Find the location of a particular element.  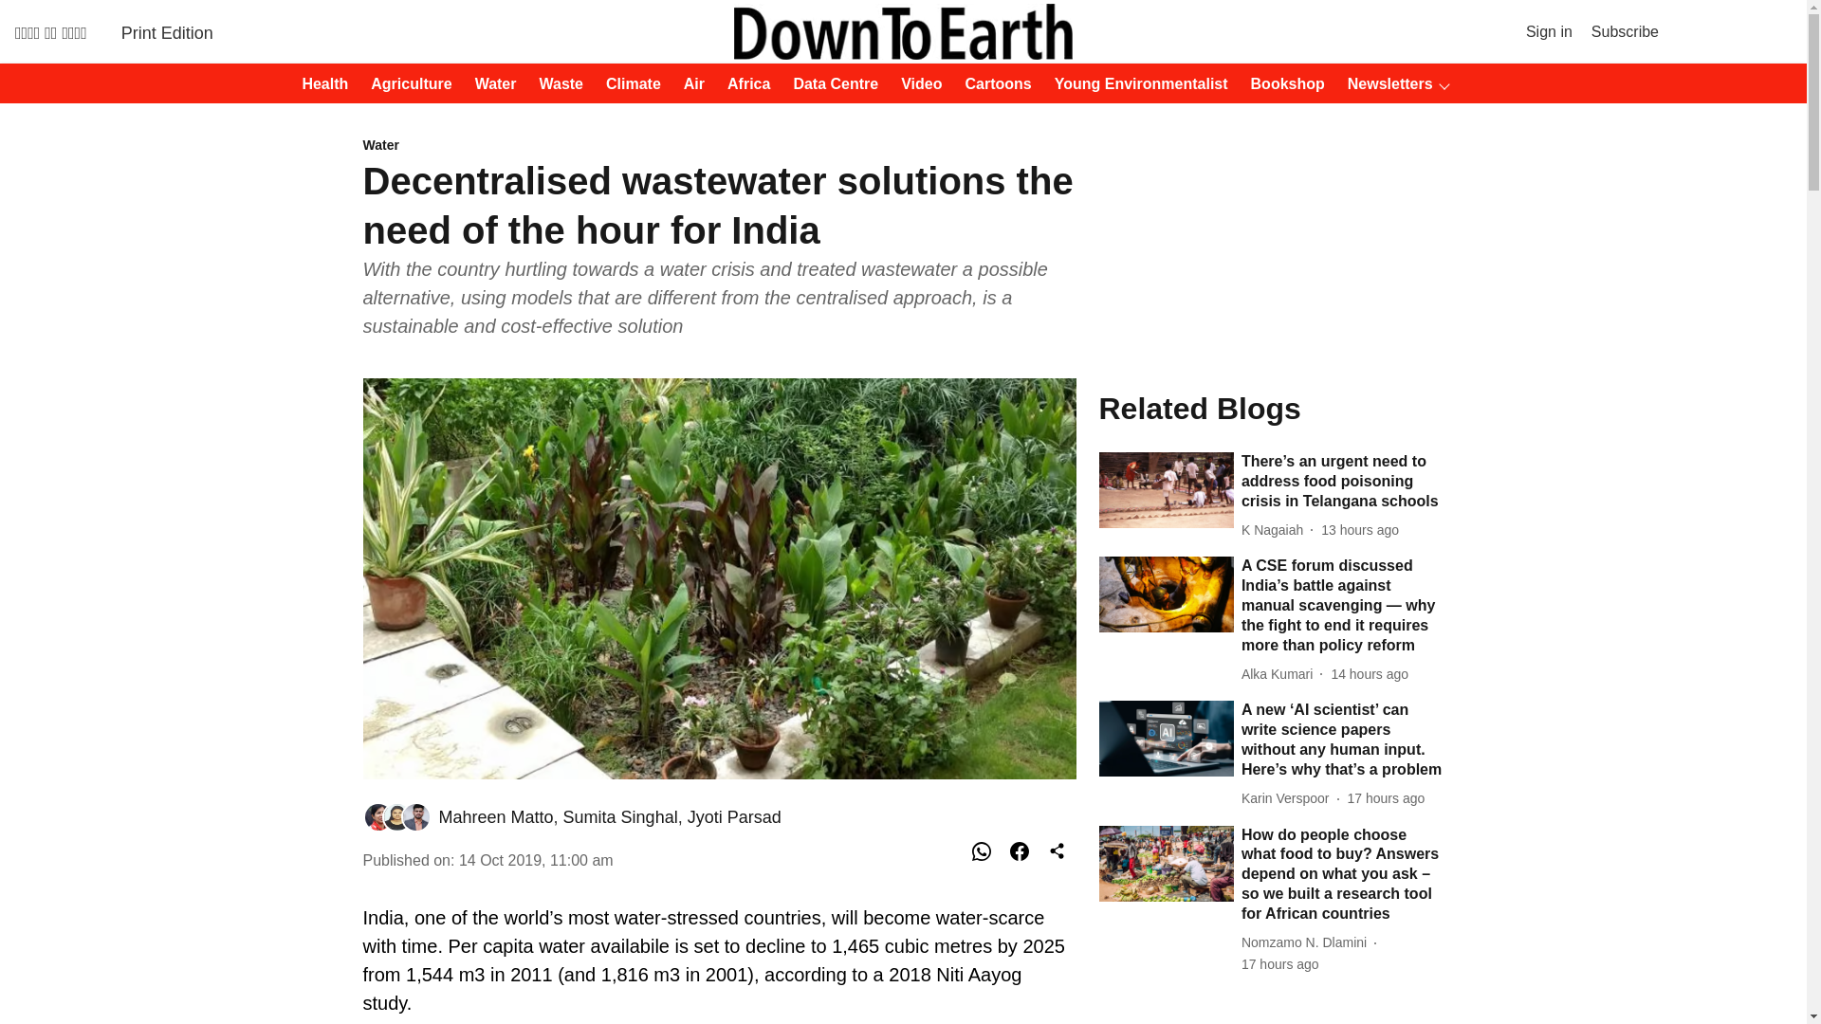

Africa is located at coordinates (743, 84).